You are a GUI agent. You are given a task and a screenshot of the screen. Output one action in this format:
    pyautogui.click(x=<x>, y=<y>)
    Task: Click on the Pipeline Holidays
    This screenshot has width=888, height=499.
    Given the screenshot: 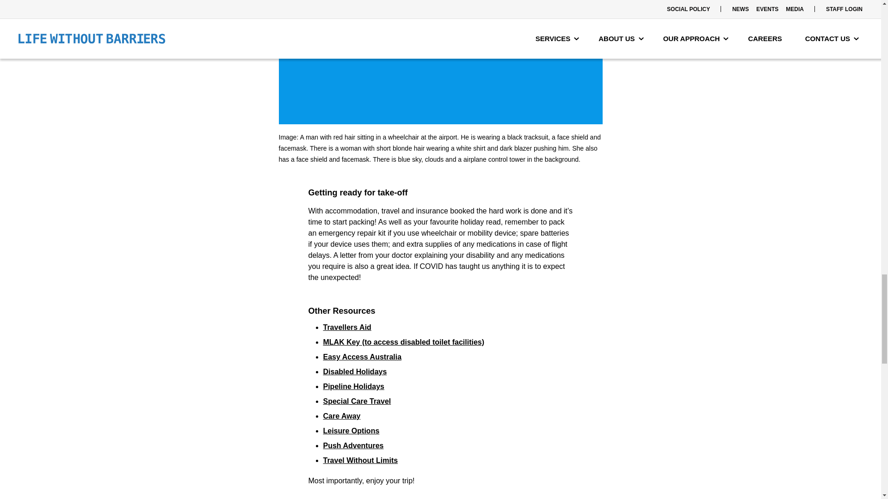 What is the action you would take?
    pyautogui.click(x=353, y=386)
    